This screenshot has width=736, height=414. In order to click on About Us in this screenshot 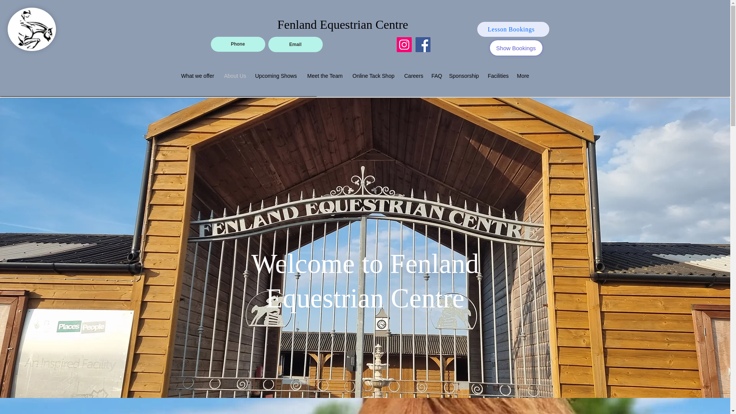, I will do `click(235, 76)`.